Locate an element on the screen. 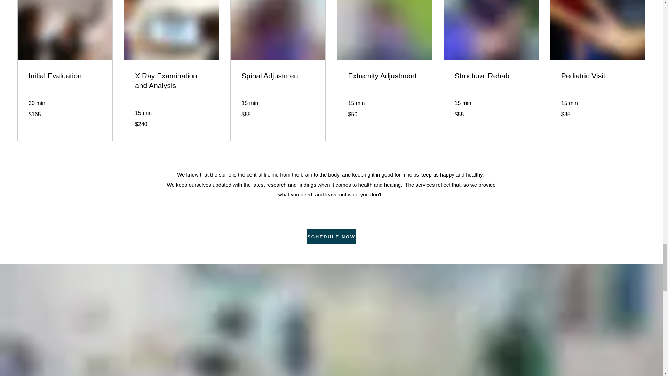  Extremity Adjustment is located at coordinates (384, 76).